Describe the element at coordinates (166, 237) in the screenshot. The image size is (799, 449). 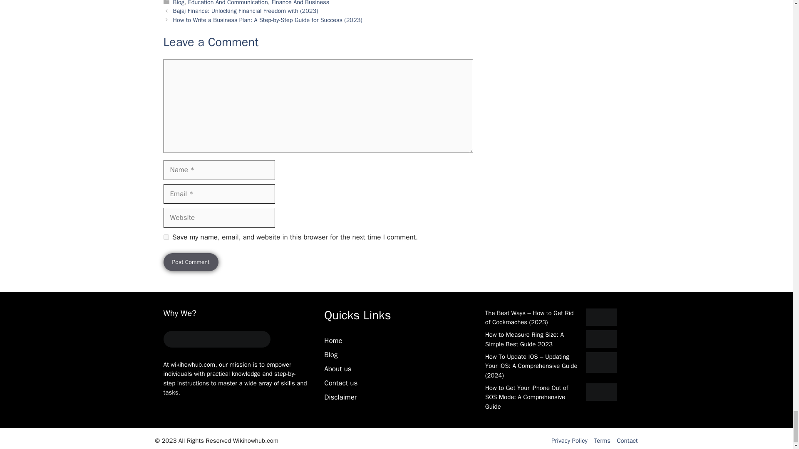
I see `yes` at that location.